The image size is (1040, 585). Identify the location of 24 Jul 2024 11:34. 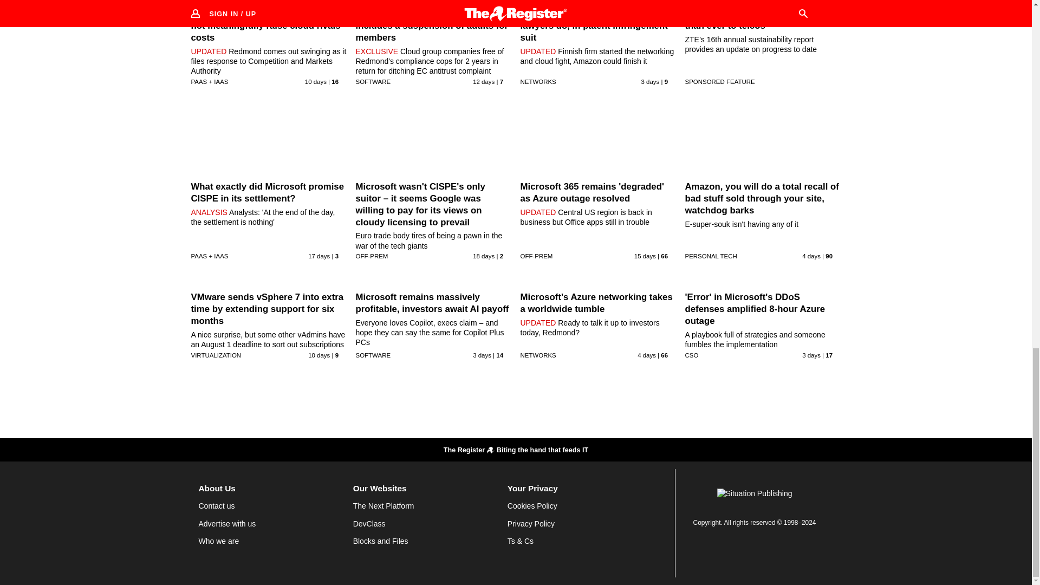
(315, 81).